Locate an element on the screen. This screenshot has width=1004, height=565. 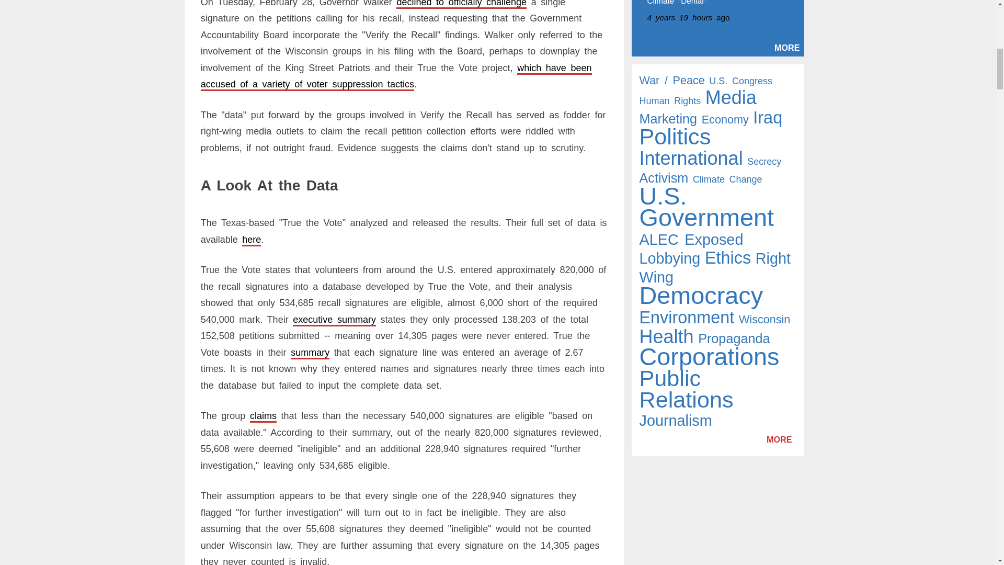
claims is located at coordinates (264, 415).